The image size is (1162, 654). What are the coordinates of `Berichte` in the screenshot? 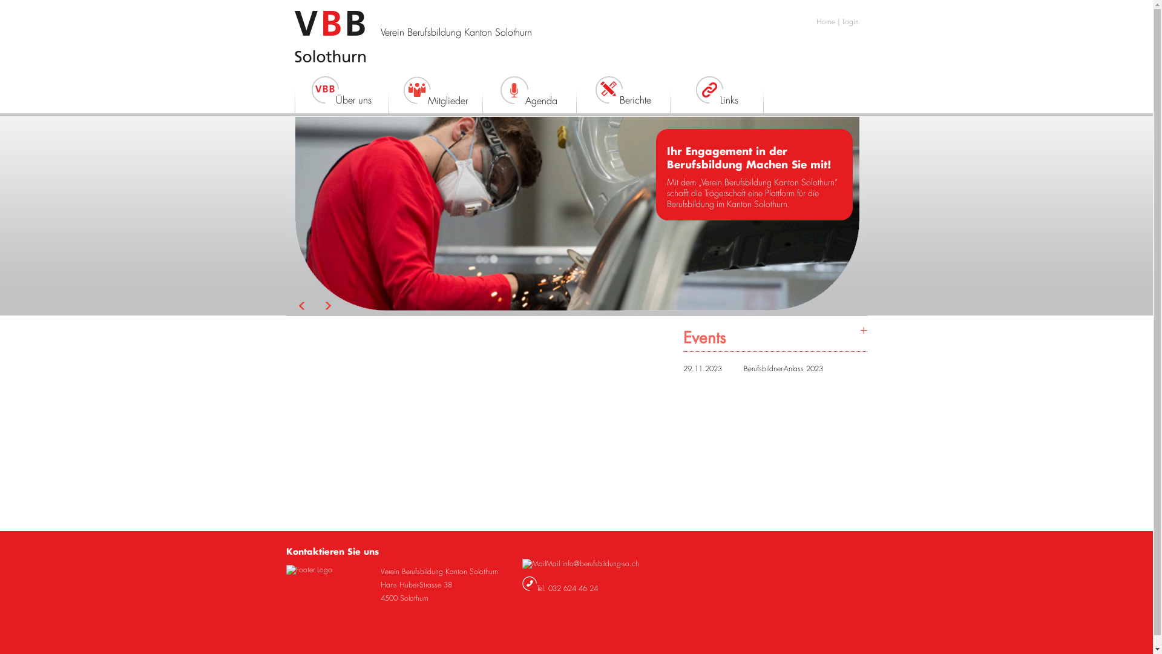 It's located at (623, 96).